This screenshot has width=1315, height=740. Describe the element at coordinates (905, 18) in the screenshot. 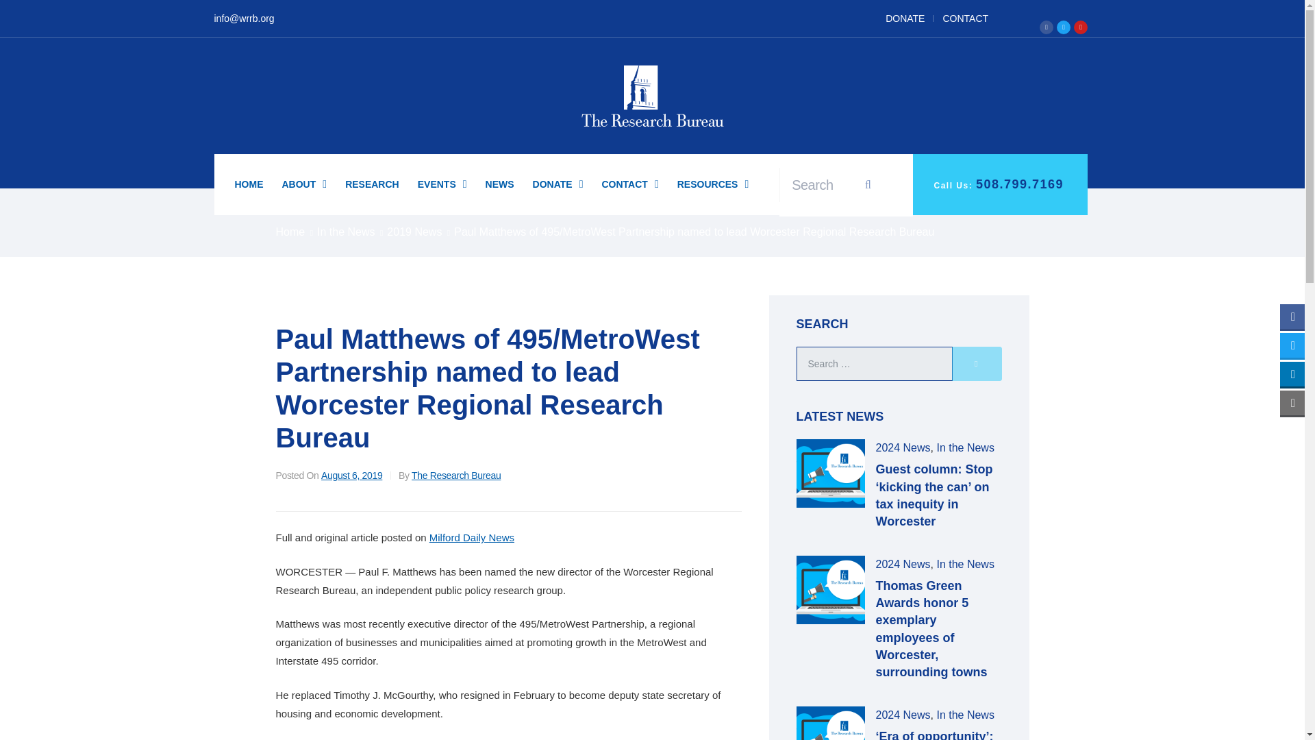

I see `DONATE` at that location.